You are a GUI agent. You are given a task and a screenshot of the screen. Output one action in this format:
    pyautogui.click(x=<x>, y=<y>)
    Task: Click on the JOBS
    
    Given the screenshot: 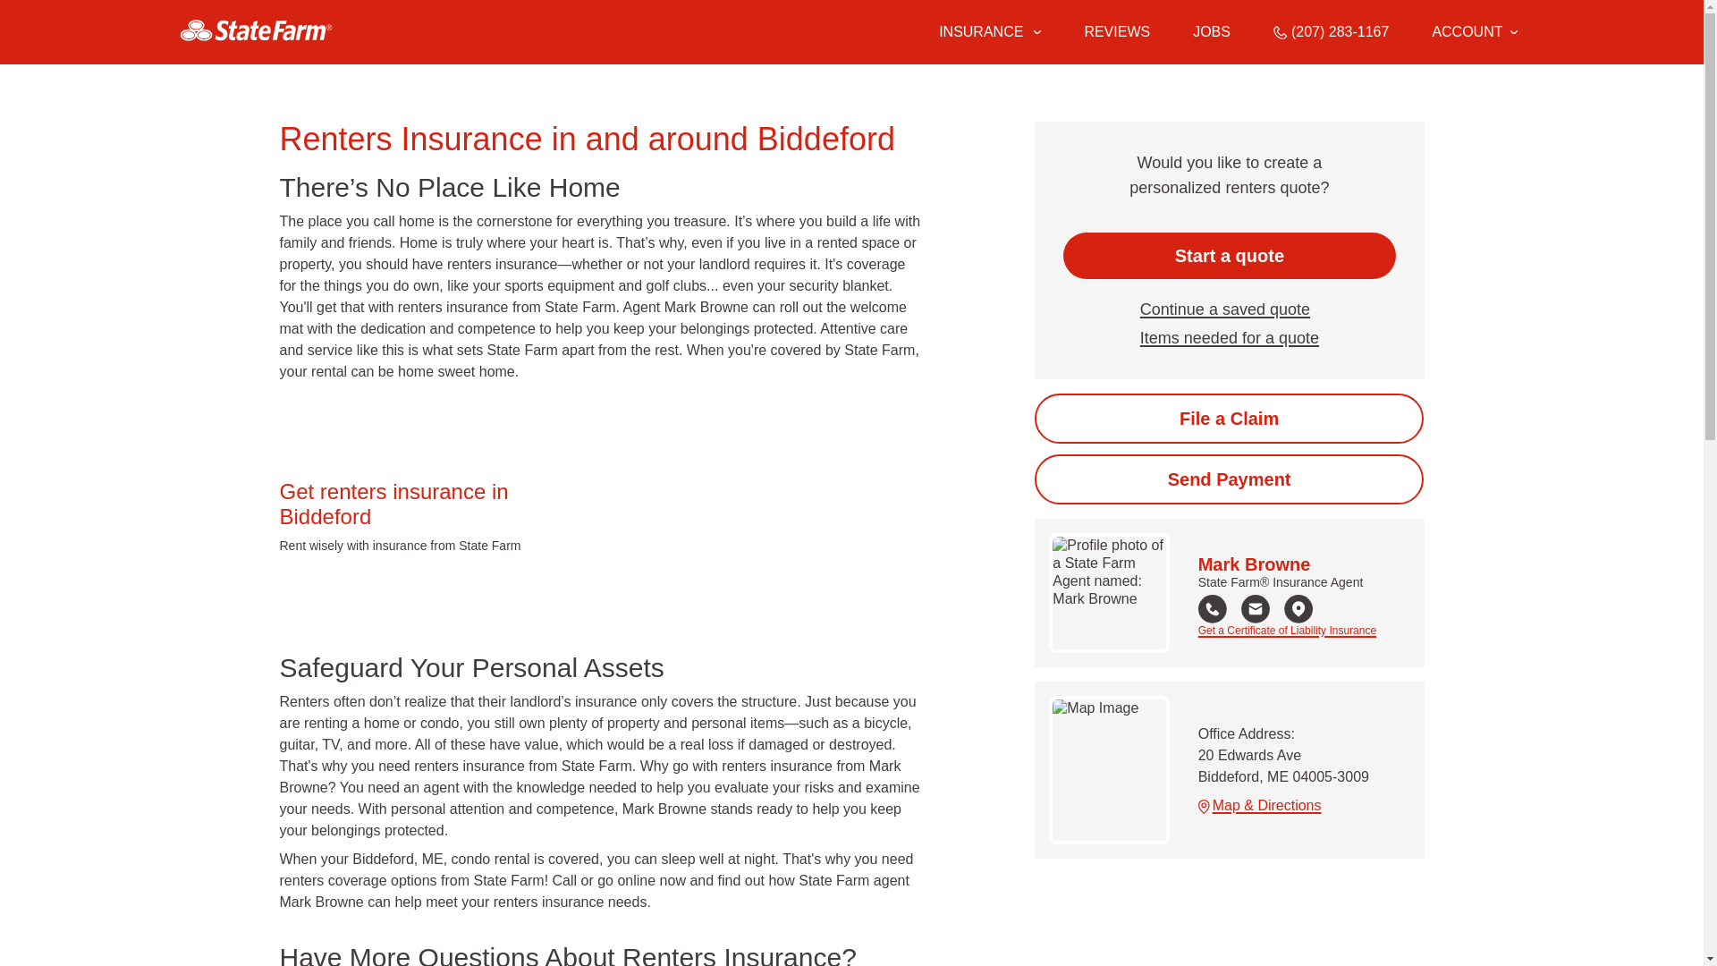 What is the action you would take?
    pyautogui.click(x=1212, y=32)
    